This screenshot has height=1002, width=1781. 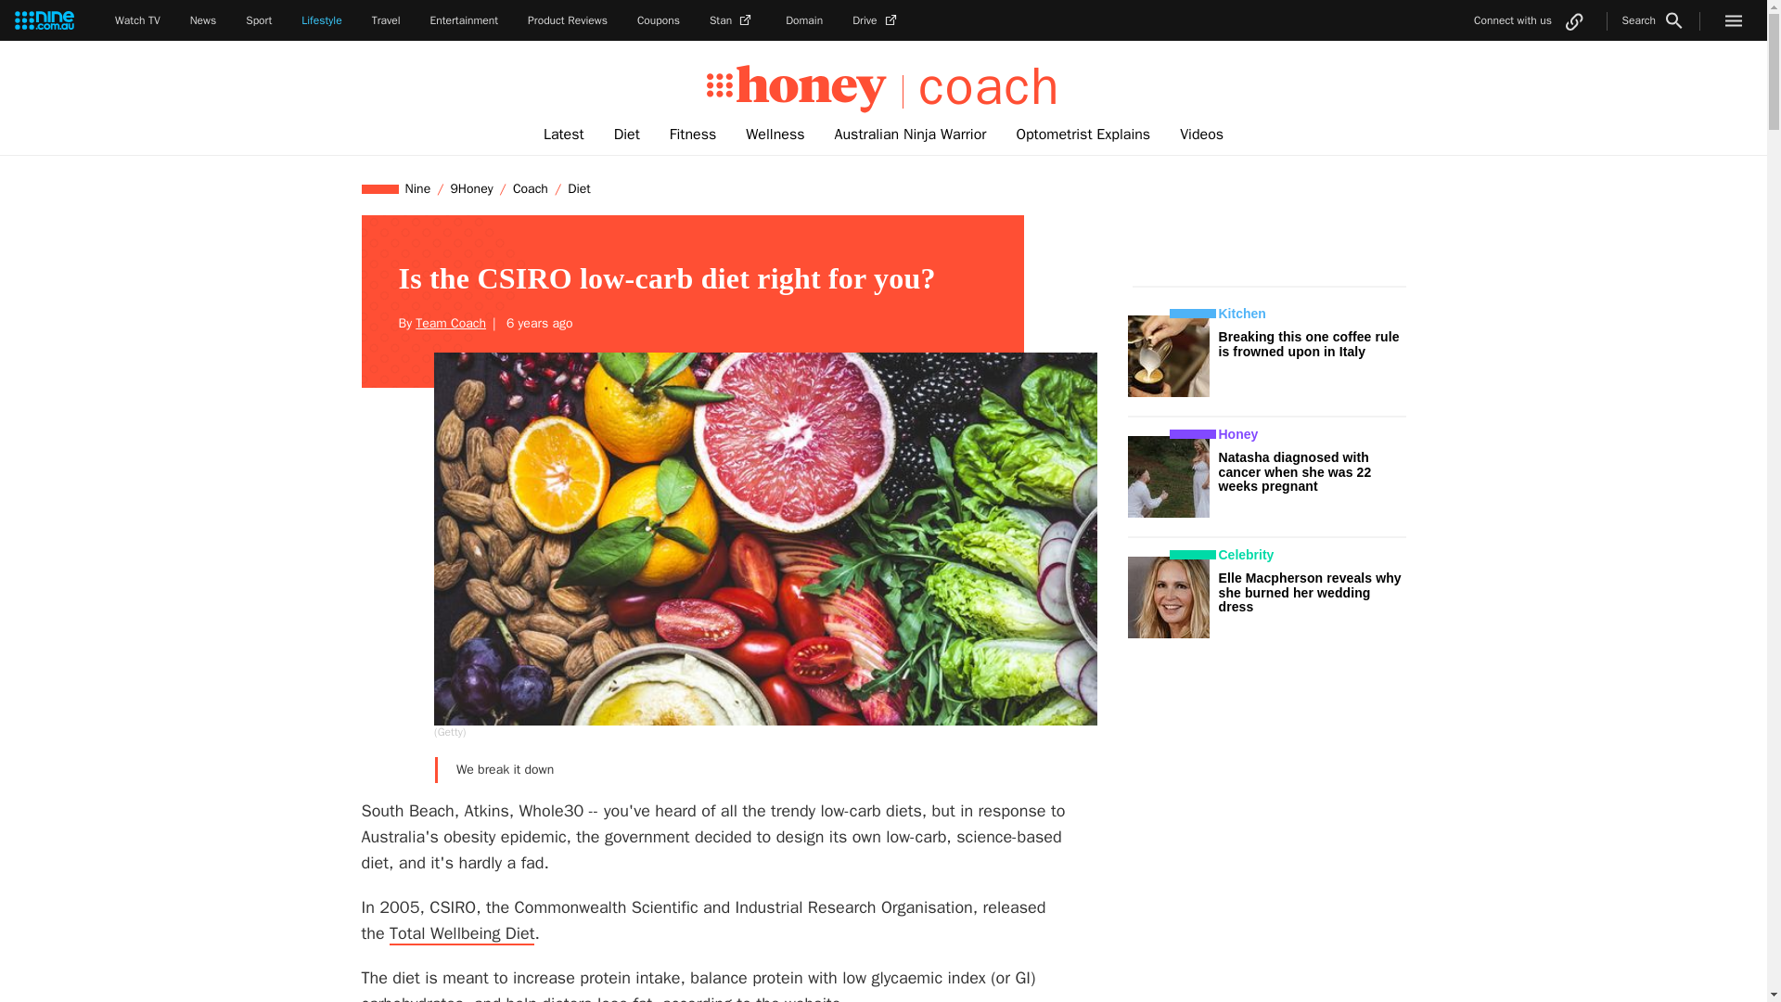 I want to click on Domain, so click(x=803, y=20).